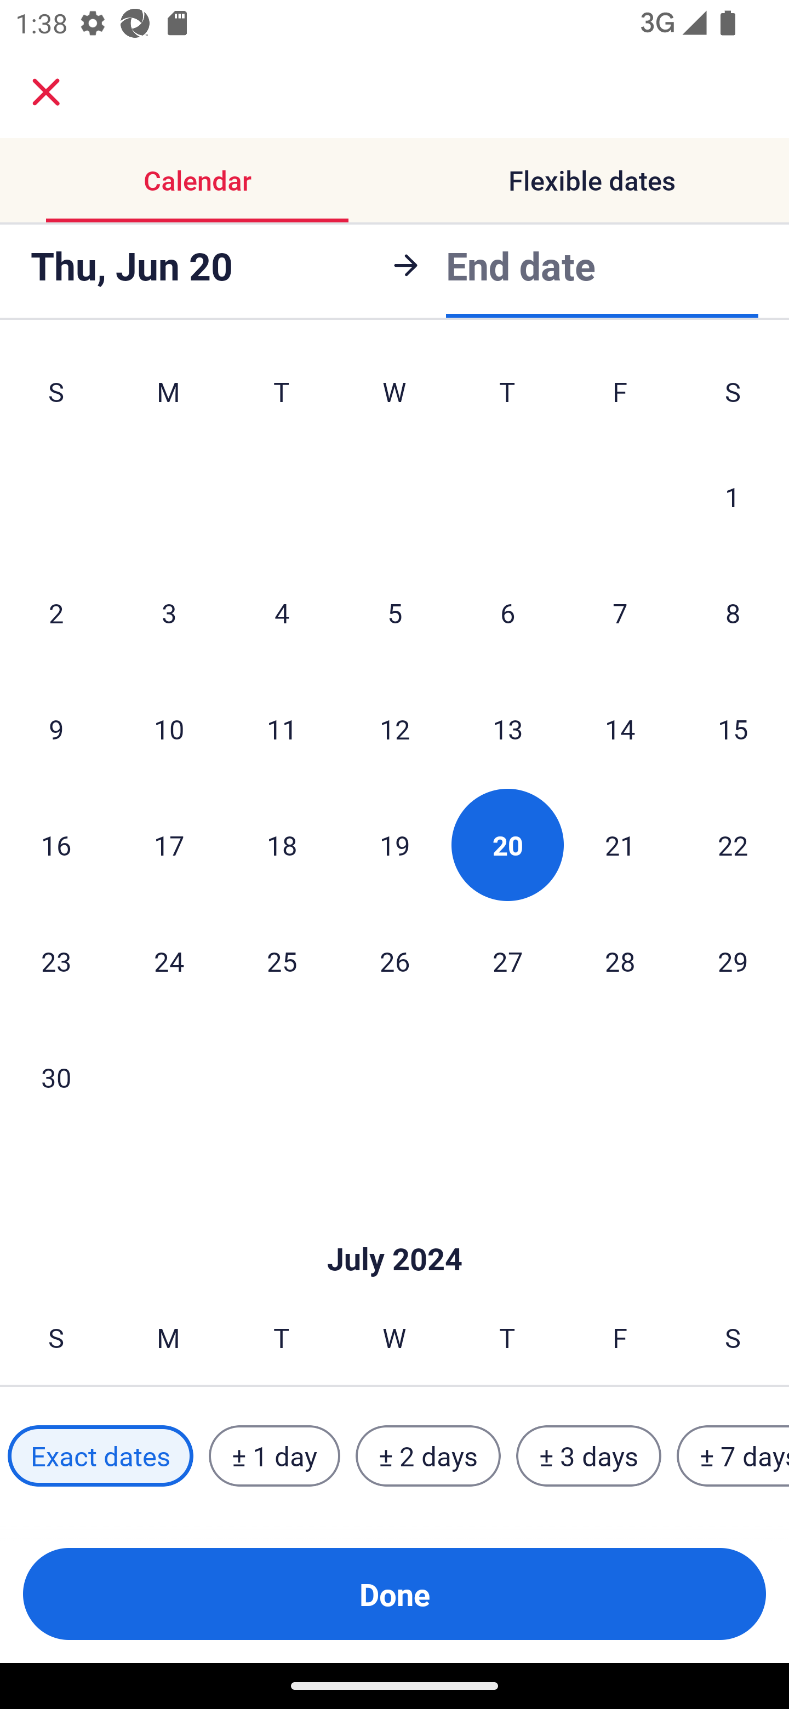 Image resolution: width=789 pixels, height=1709 pixels. I want to click on 5 Wednesday, June 5, 2024, so click(395, 612).